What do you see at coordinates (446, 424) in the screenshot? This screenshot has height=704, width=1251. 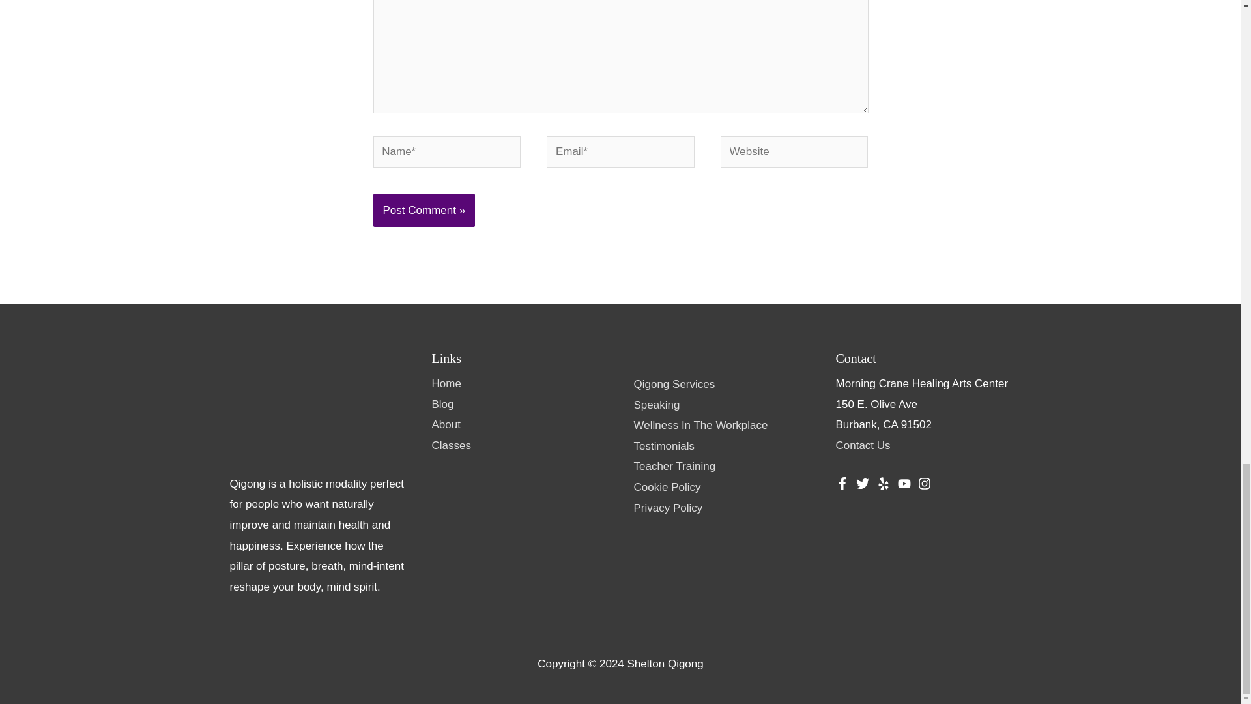 I see `About` at bounding box center [446, 424].